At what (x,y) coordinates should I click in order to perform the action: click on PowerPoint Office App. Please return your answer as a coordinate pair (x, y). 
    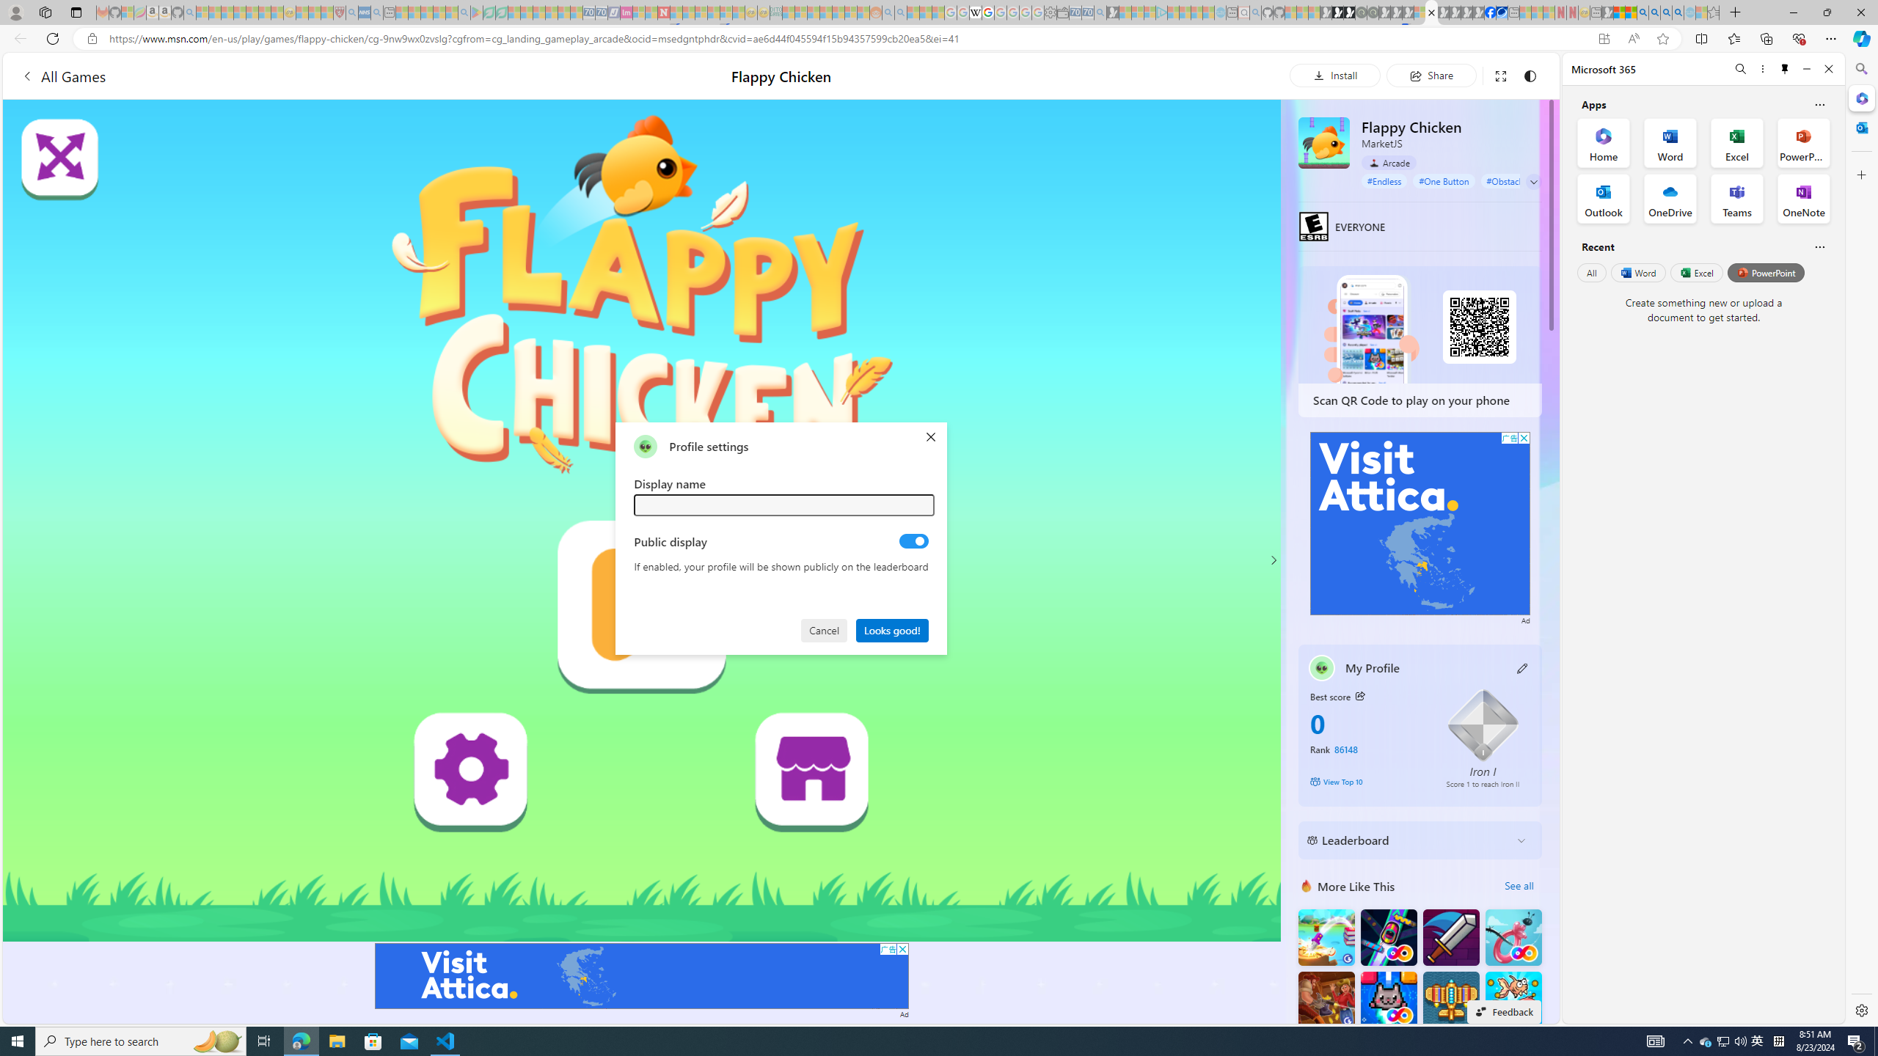
    Looking at the image, I should click on (1803, 142).